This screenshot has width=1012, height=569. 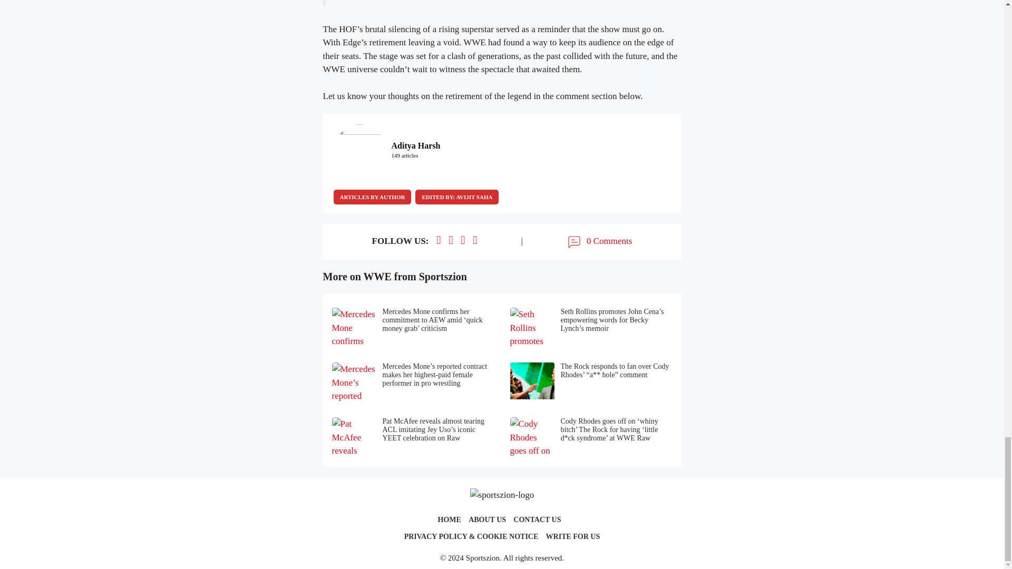 I want to click on 0 Comments, so click(x=599, y=241).